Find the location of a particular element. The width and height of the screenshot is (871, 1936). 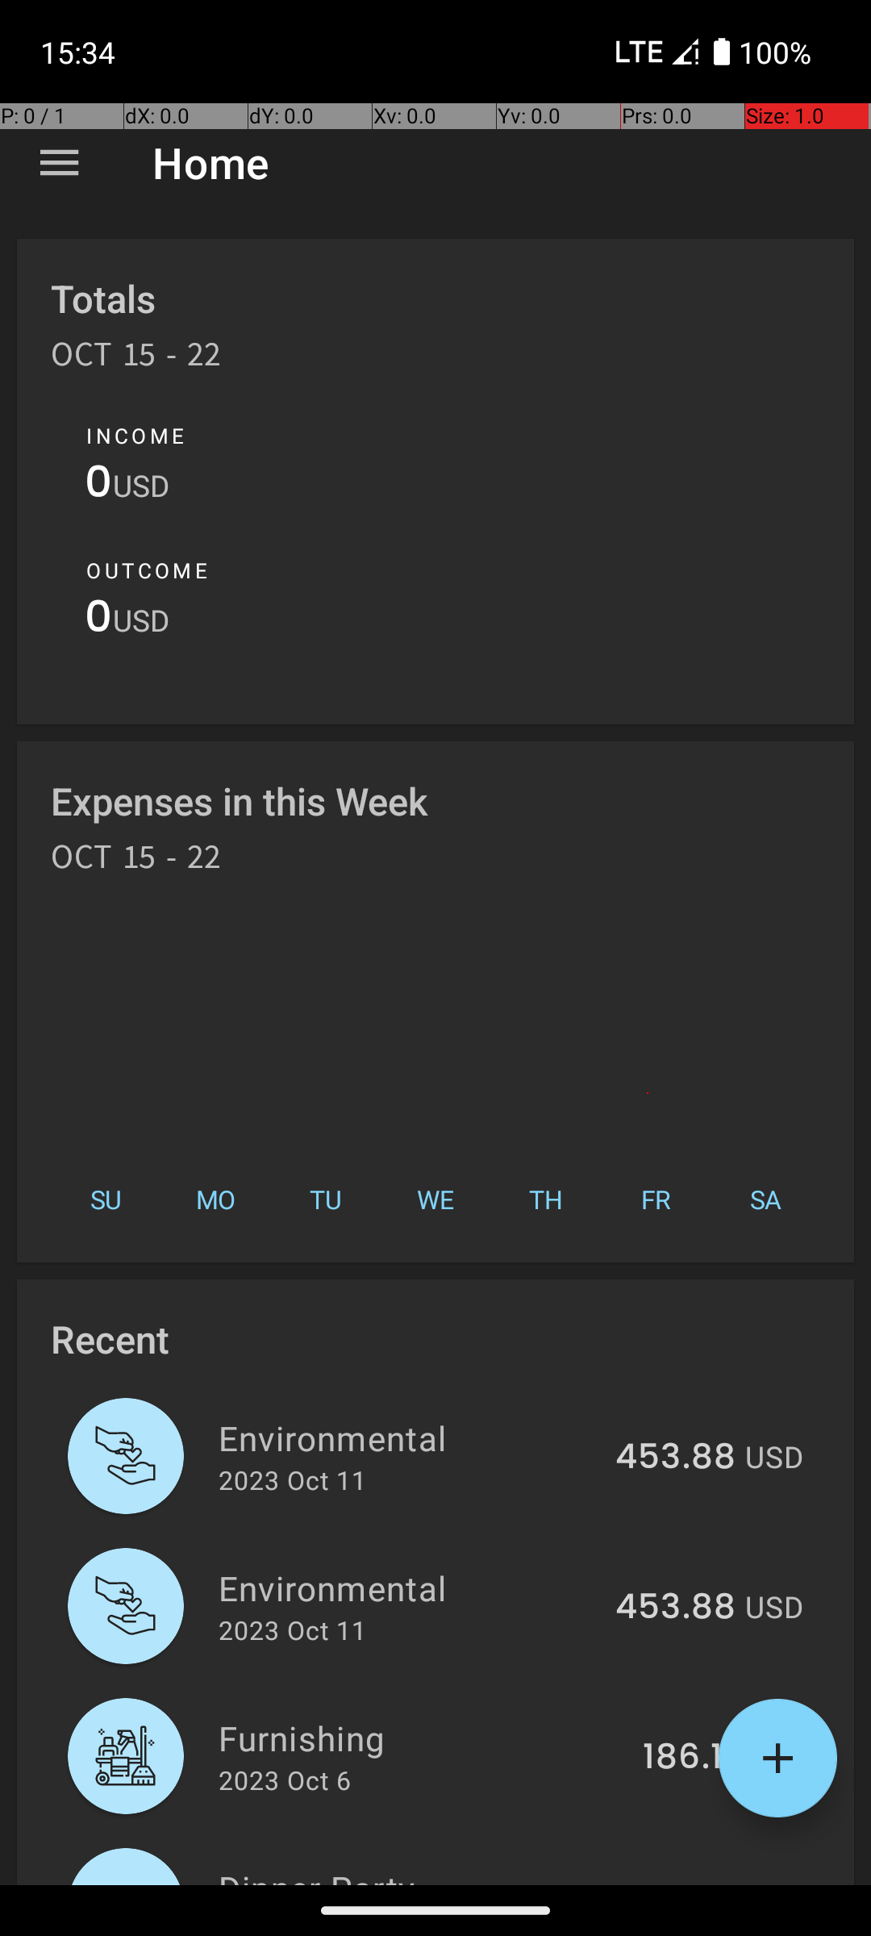

453.88 is located at coordinates (676, 1458).